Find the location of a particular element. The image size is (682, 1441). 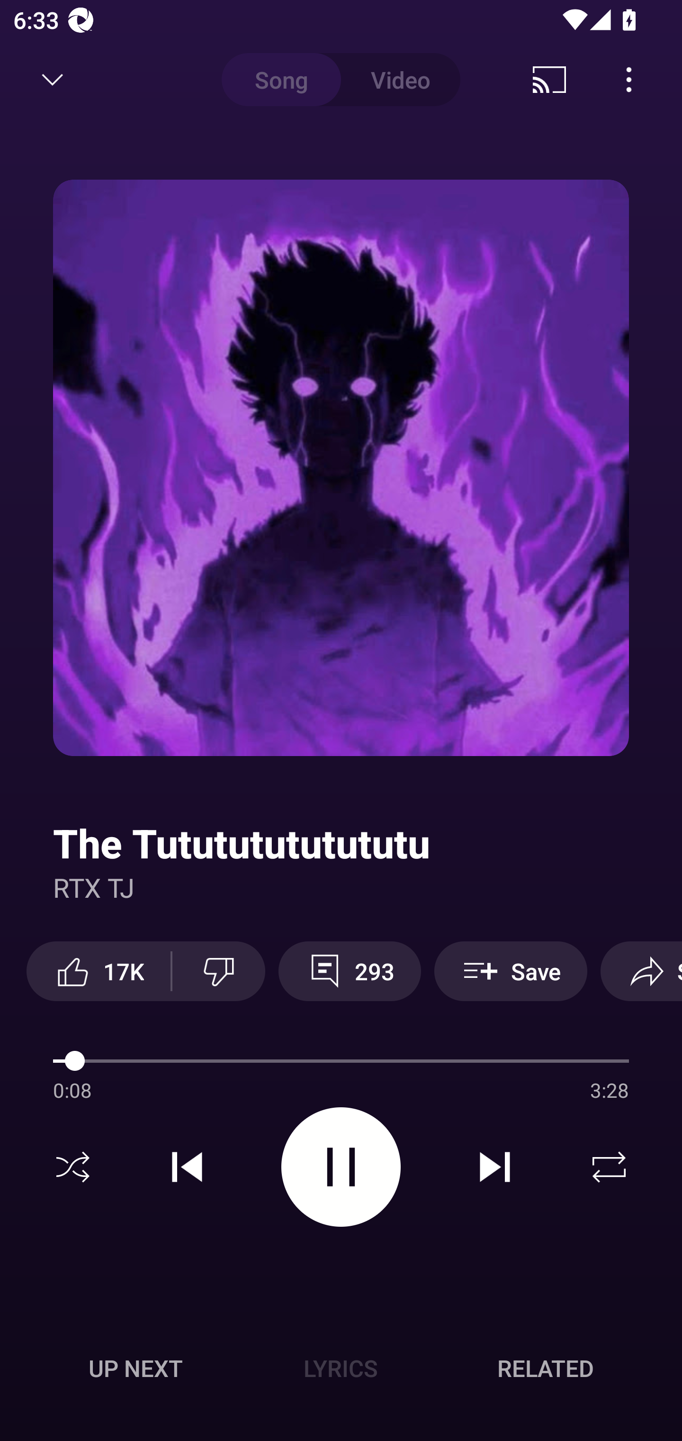

293 View 293 comments is located at coordinates (350, 971).